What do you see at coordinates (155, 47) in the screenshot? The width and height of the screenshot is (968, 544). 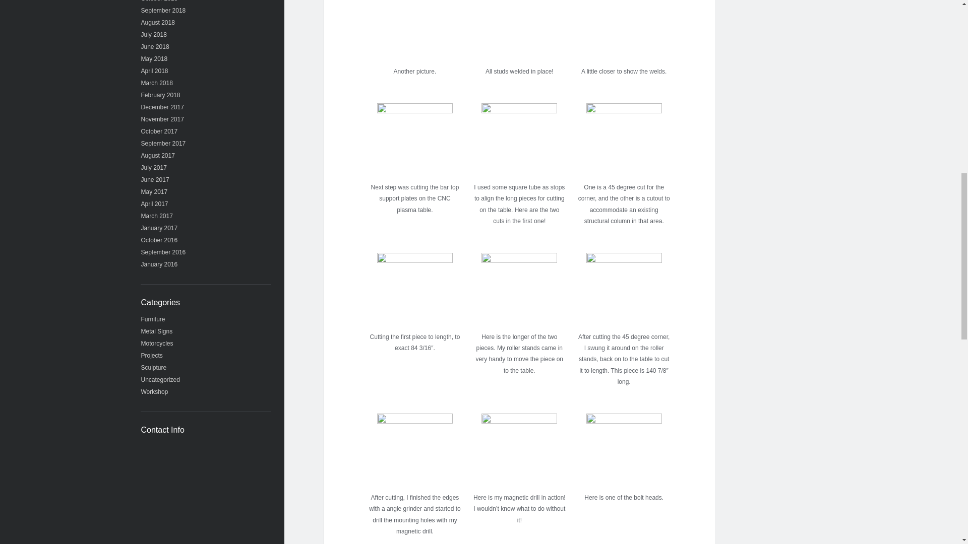 I see `June 2018` at bounding box center [155, 47].